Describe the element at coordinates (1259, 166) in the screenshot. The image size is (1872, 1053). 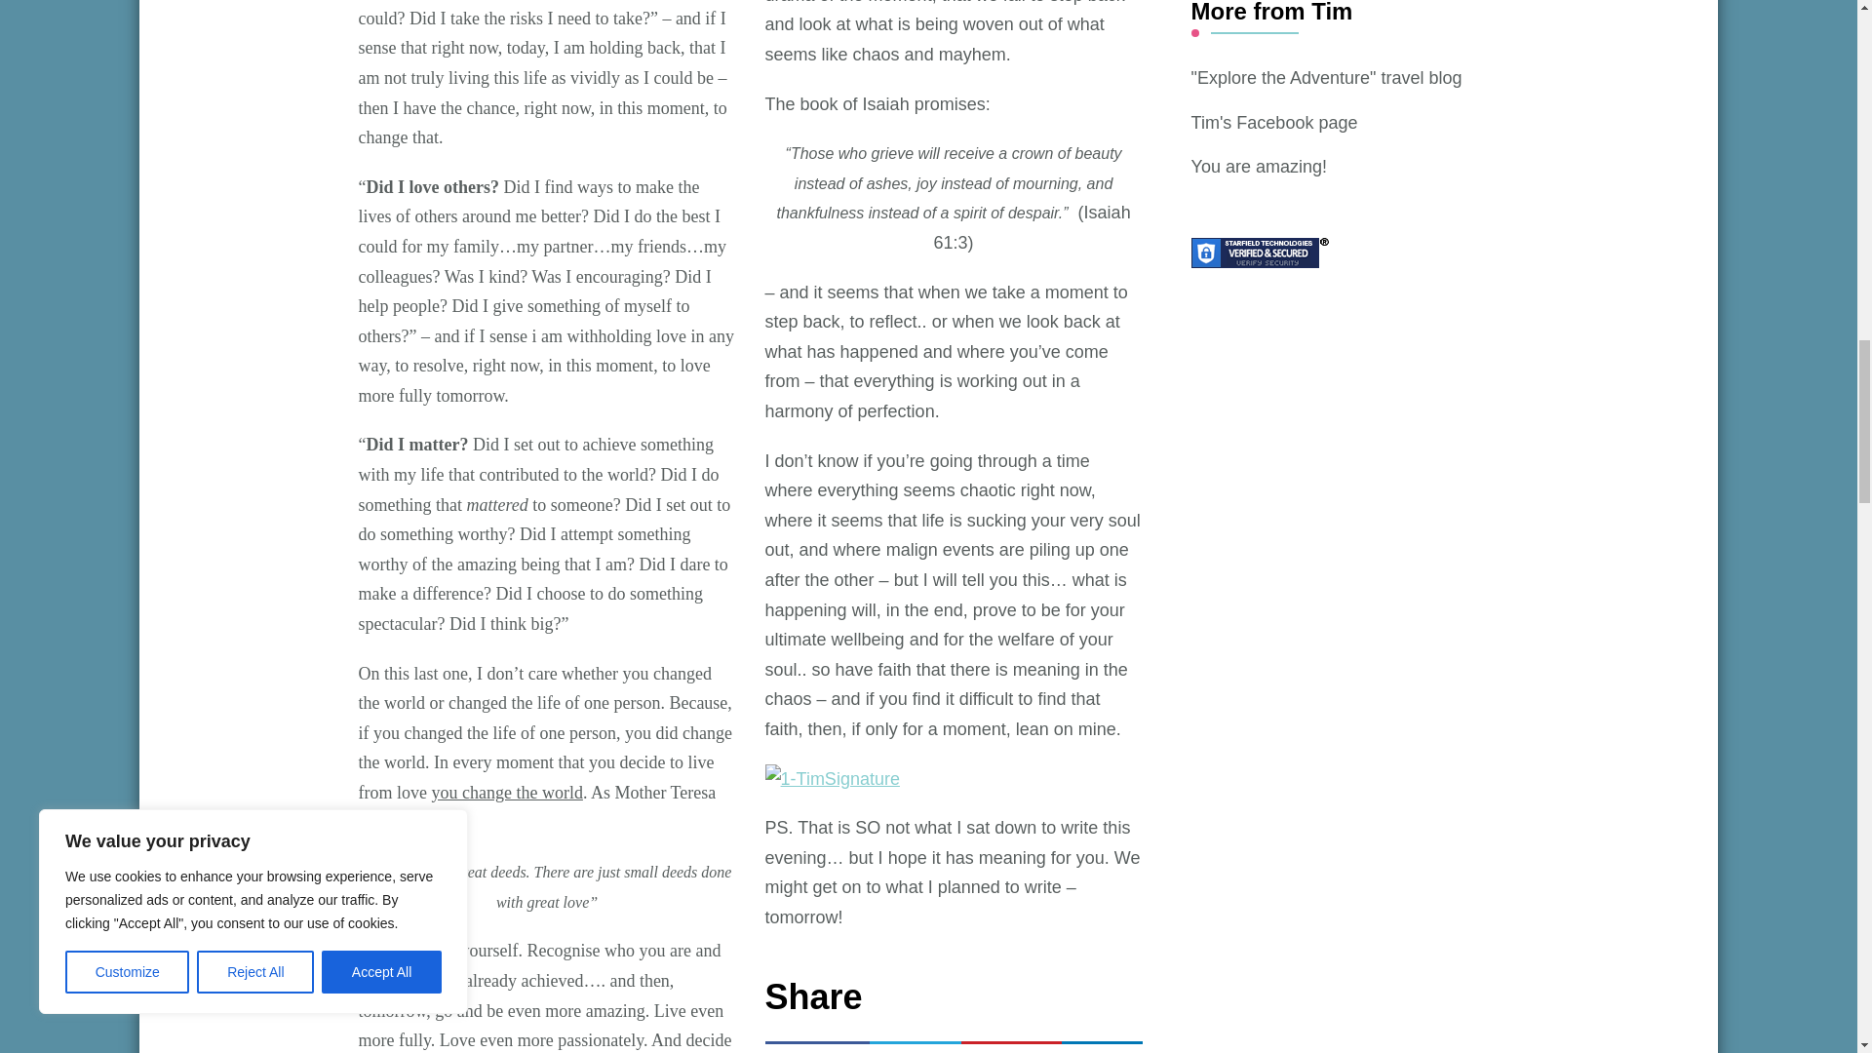
I see `Regular thoughts, reminders and inspiration` at that location.